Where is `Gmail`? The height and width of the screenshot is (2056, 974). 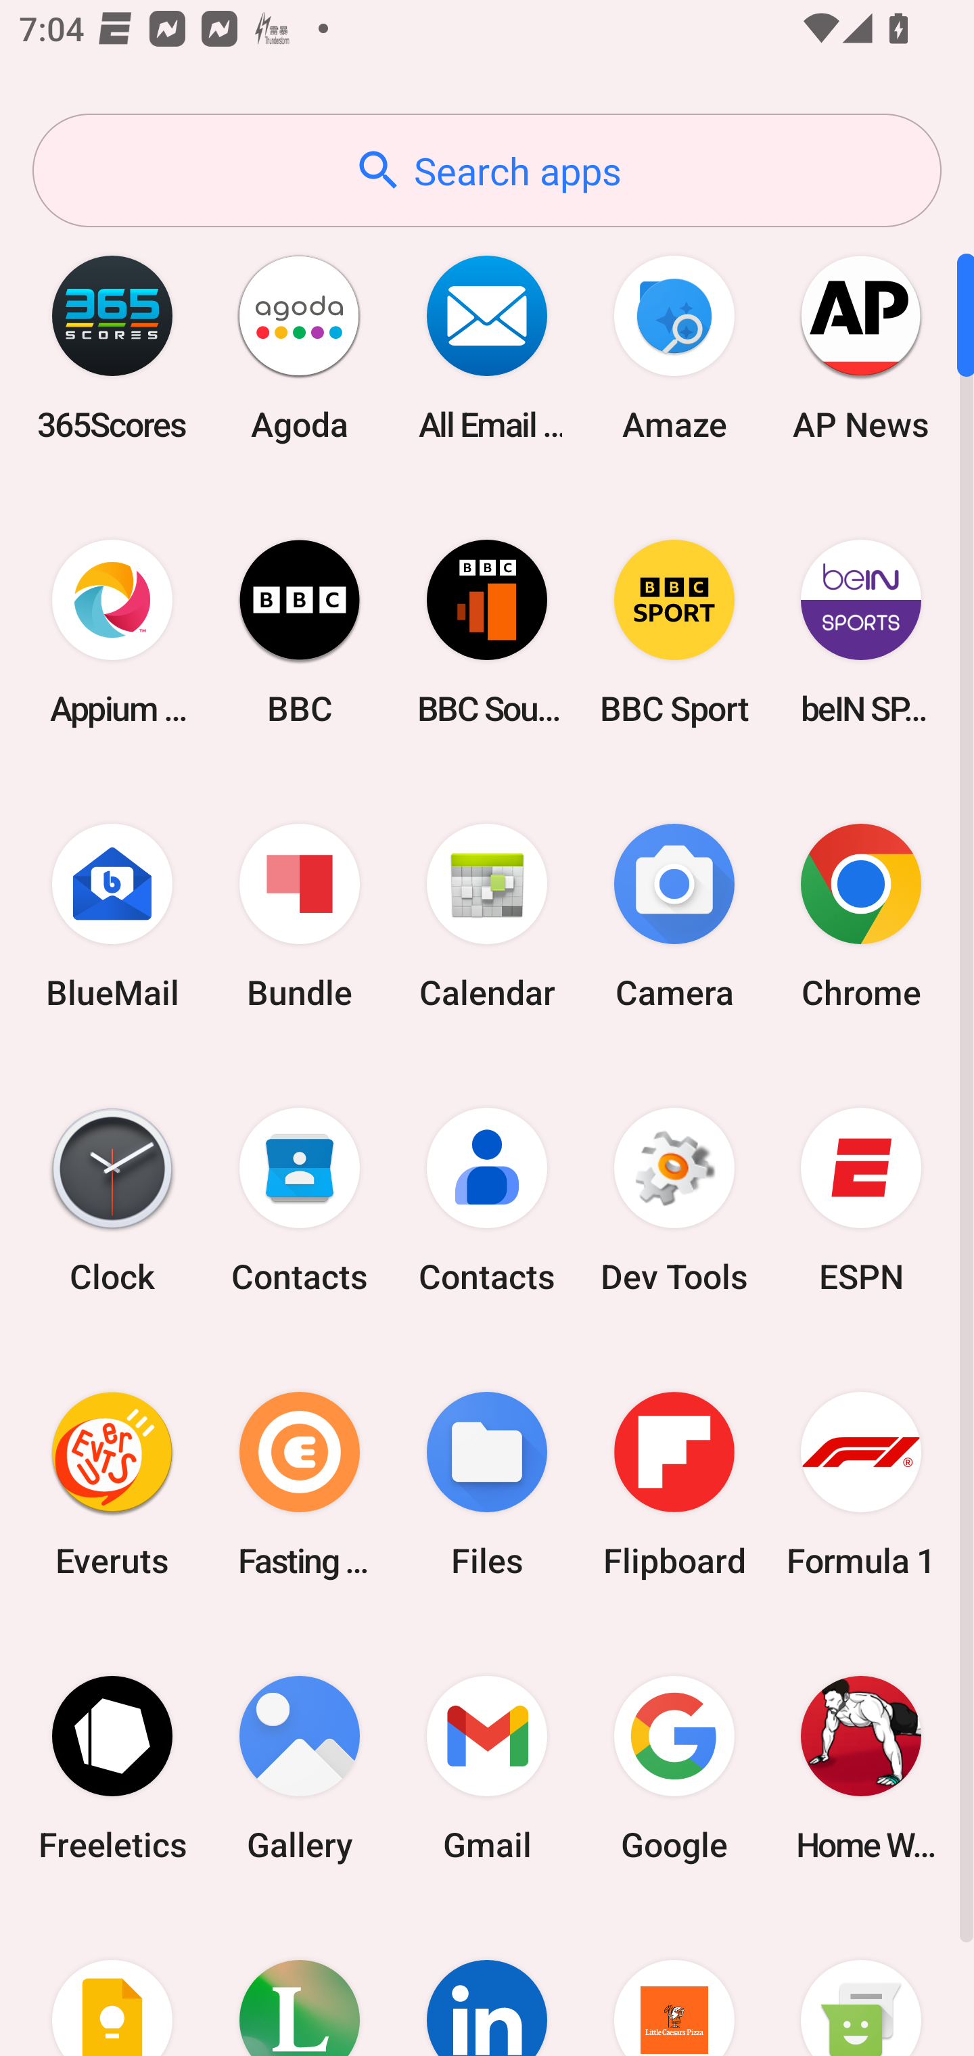 Gmail is located at coordinates (487, 1768).